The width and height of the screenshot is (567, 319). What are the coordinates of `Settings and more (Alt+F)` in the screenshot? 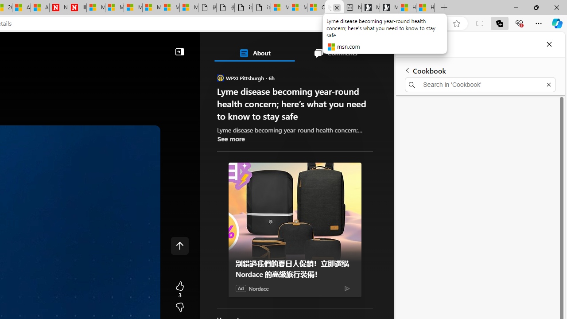 It's located at (539, 23).